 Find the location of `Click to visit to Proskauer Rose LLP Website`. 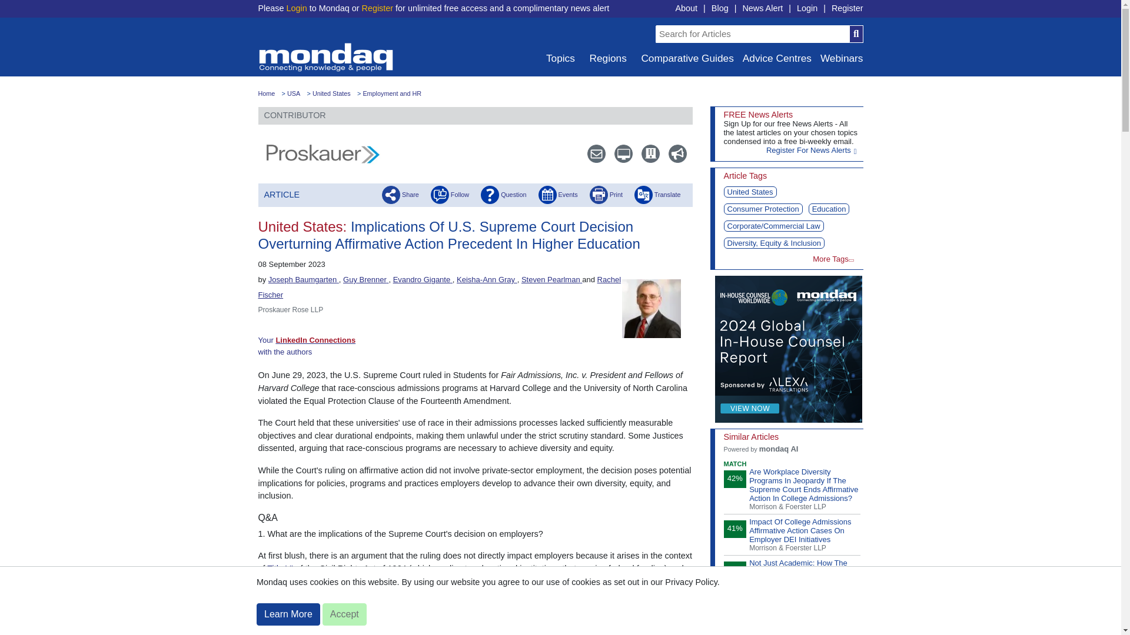

Click to visit to Proskauer Rose LLP Website is located at coordinates (323, 154).